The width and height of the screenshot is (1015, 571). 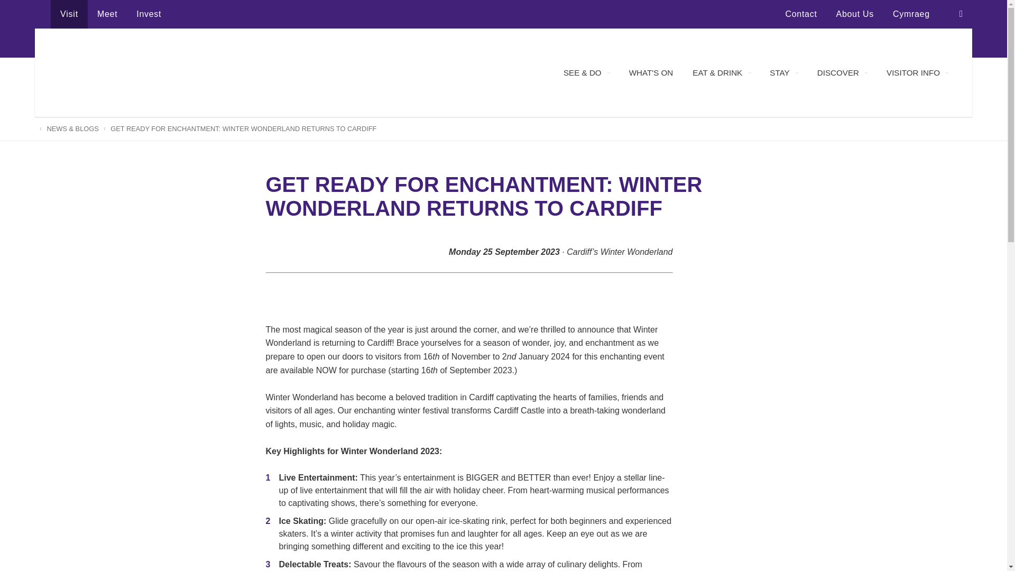 I want to click on Visit, so click(x=69, y=14).